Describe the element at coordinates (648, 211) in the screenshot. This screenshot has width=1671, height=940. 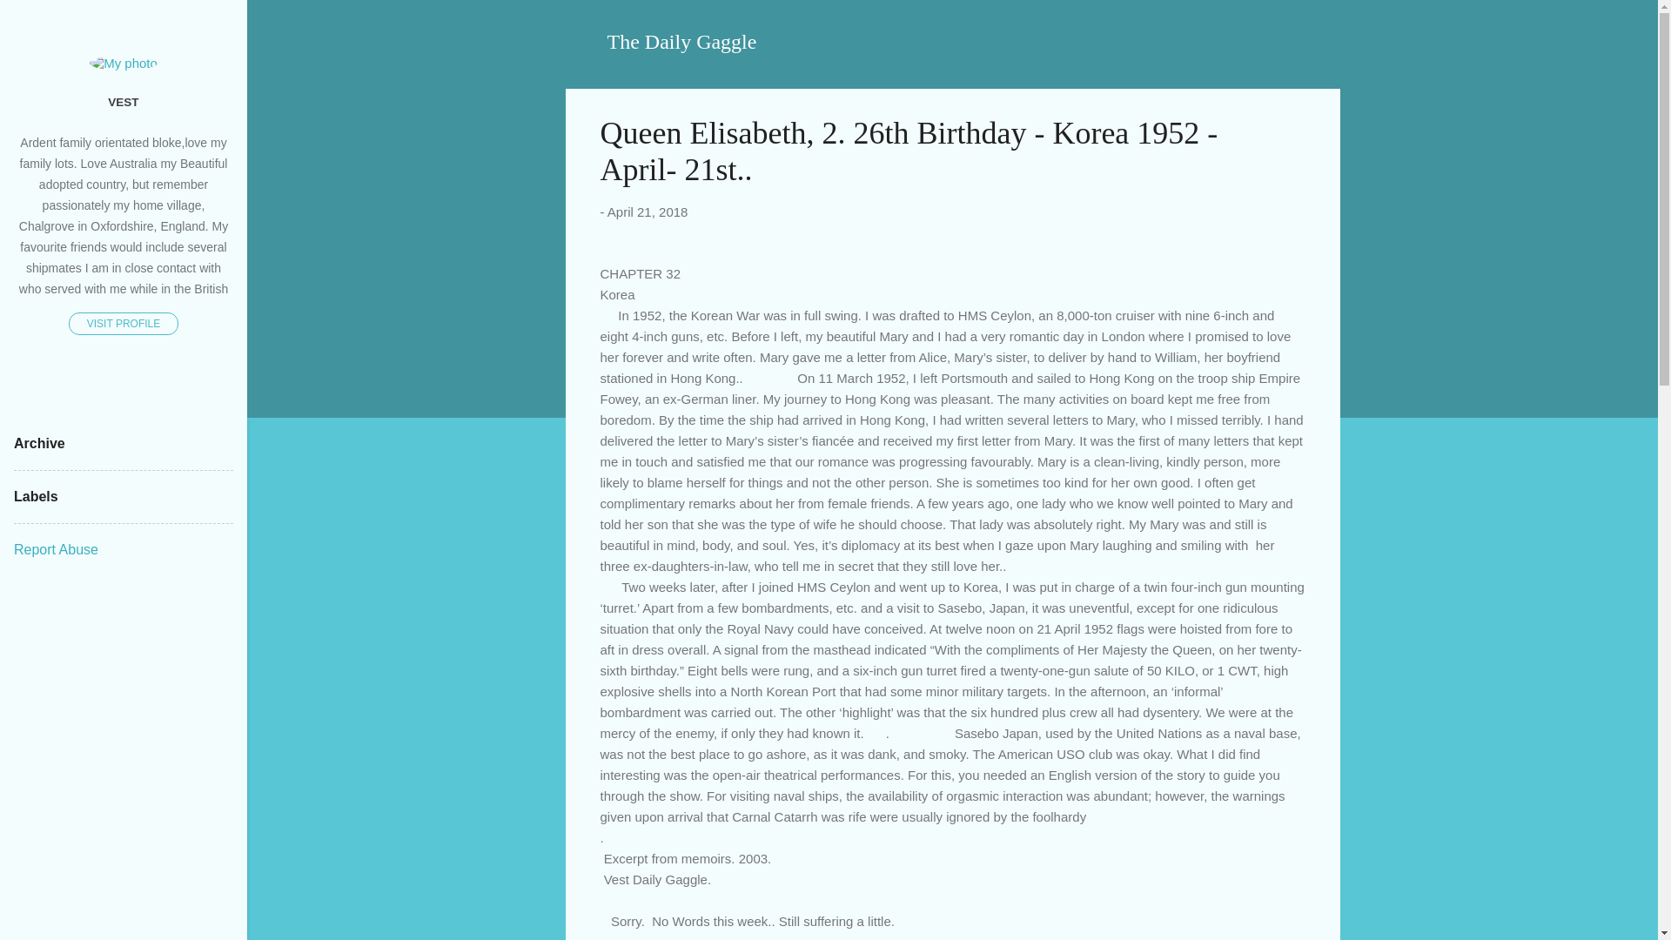
I see `permanent link` at that location.